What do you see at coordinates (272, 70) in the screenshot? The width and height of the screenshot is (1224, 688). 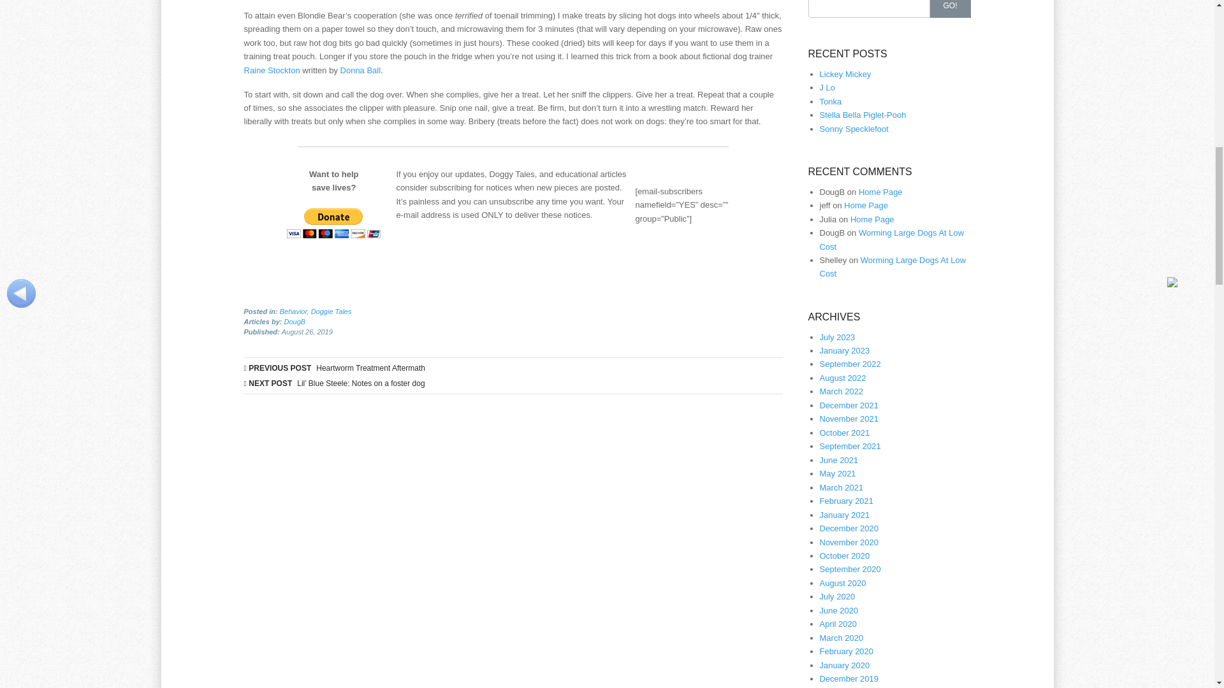 I see `Raine Stockton` at bounding box center [272, 70].